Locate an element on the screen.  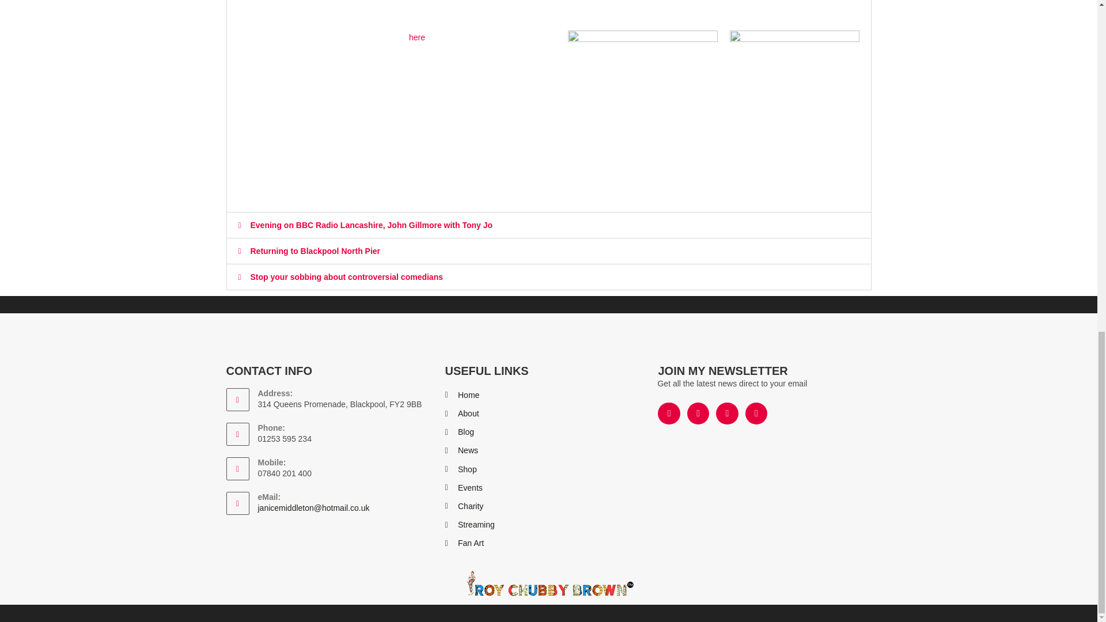
News is located at coordinates (548, 450).